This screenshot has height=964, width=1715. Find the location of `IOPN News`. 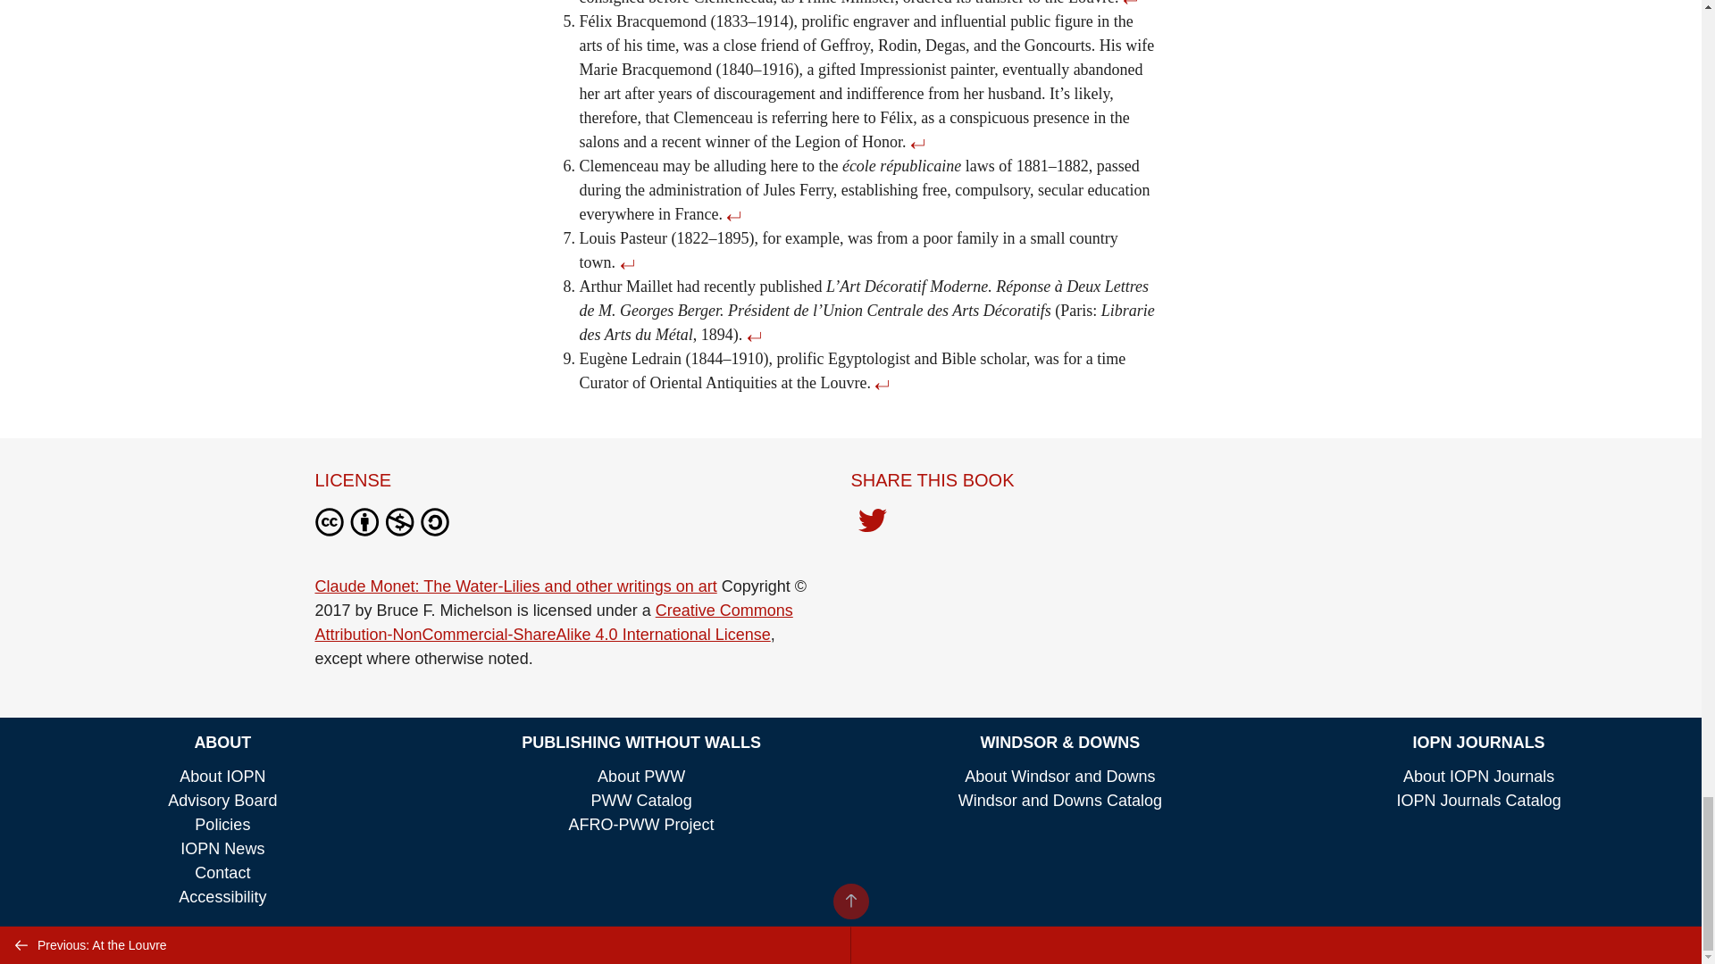

IOPN News is located at coordinates (222, 848).